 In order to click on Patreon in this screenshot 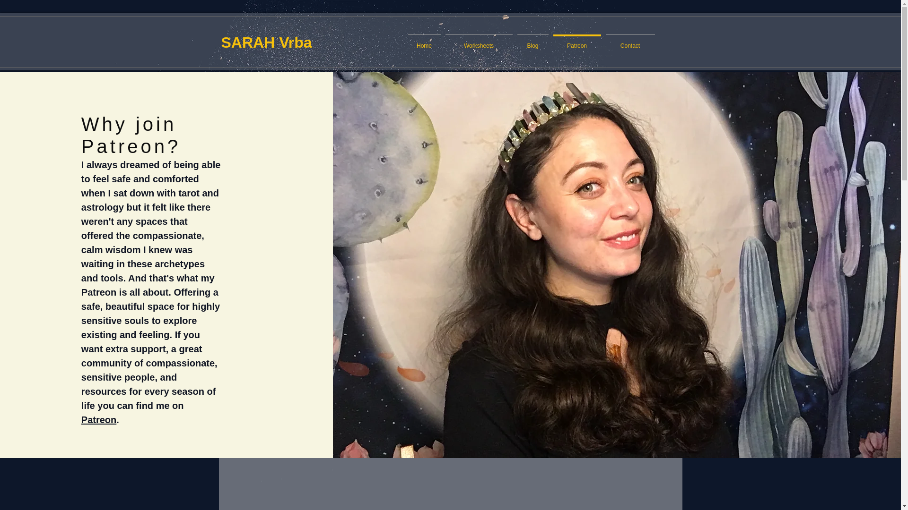, I will do `click(98, 419)`.